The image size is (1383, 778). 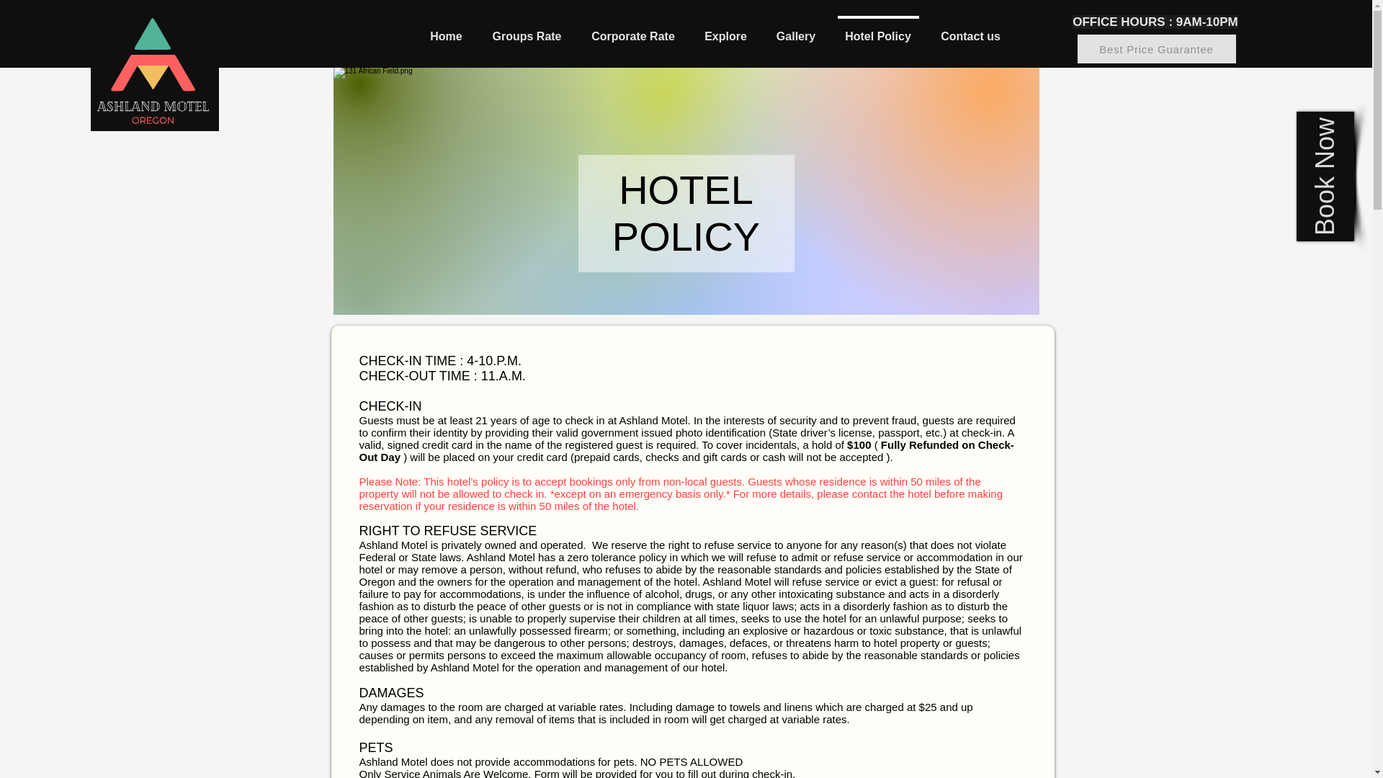 I want to click on Groups Rate, so click(x=527, y=30).